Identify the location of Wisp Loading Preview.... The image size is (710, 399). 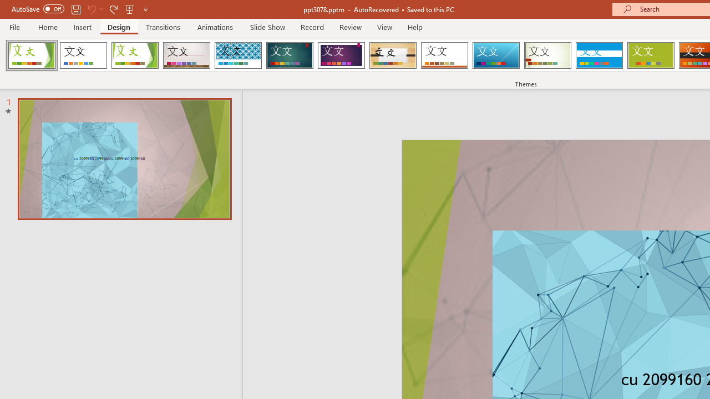
(547, 55).